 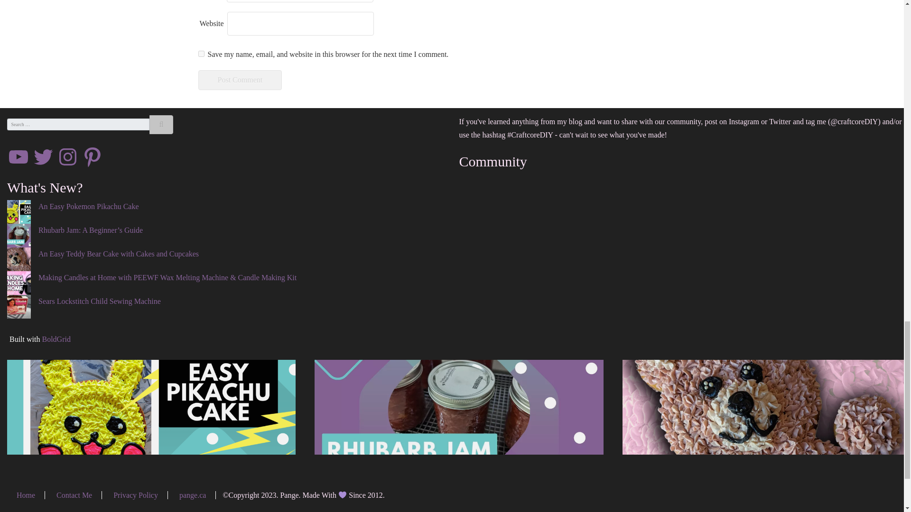 What do you see at coordinates (240, 80) in the screenshot?
I see `Post Comment` at bounding box center [240, 80].